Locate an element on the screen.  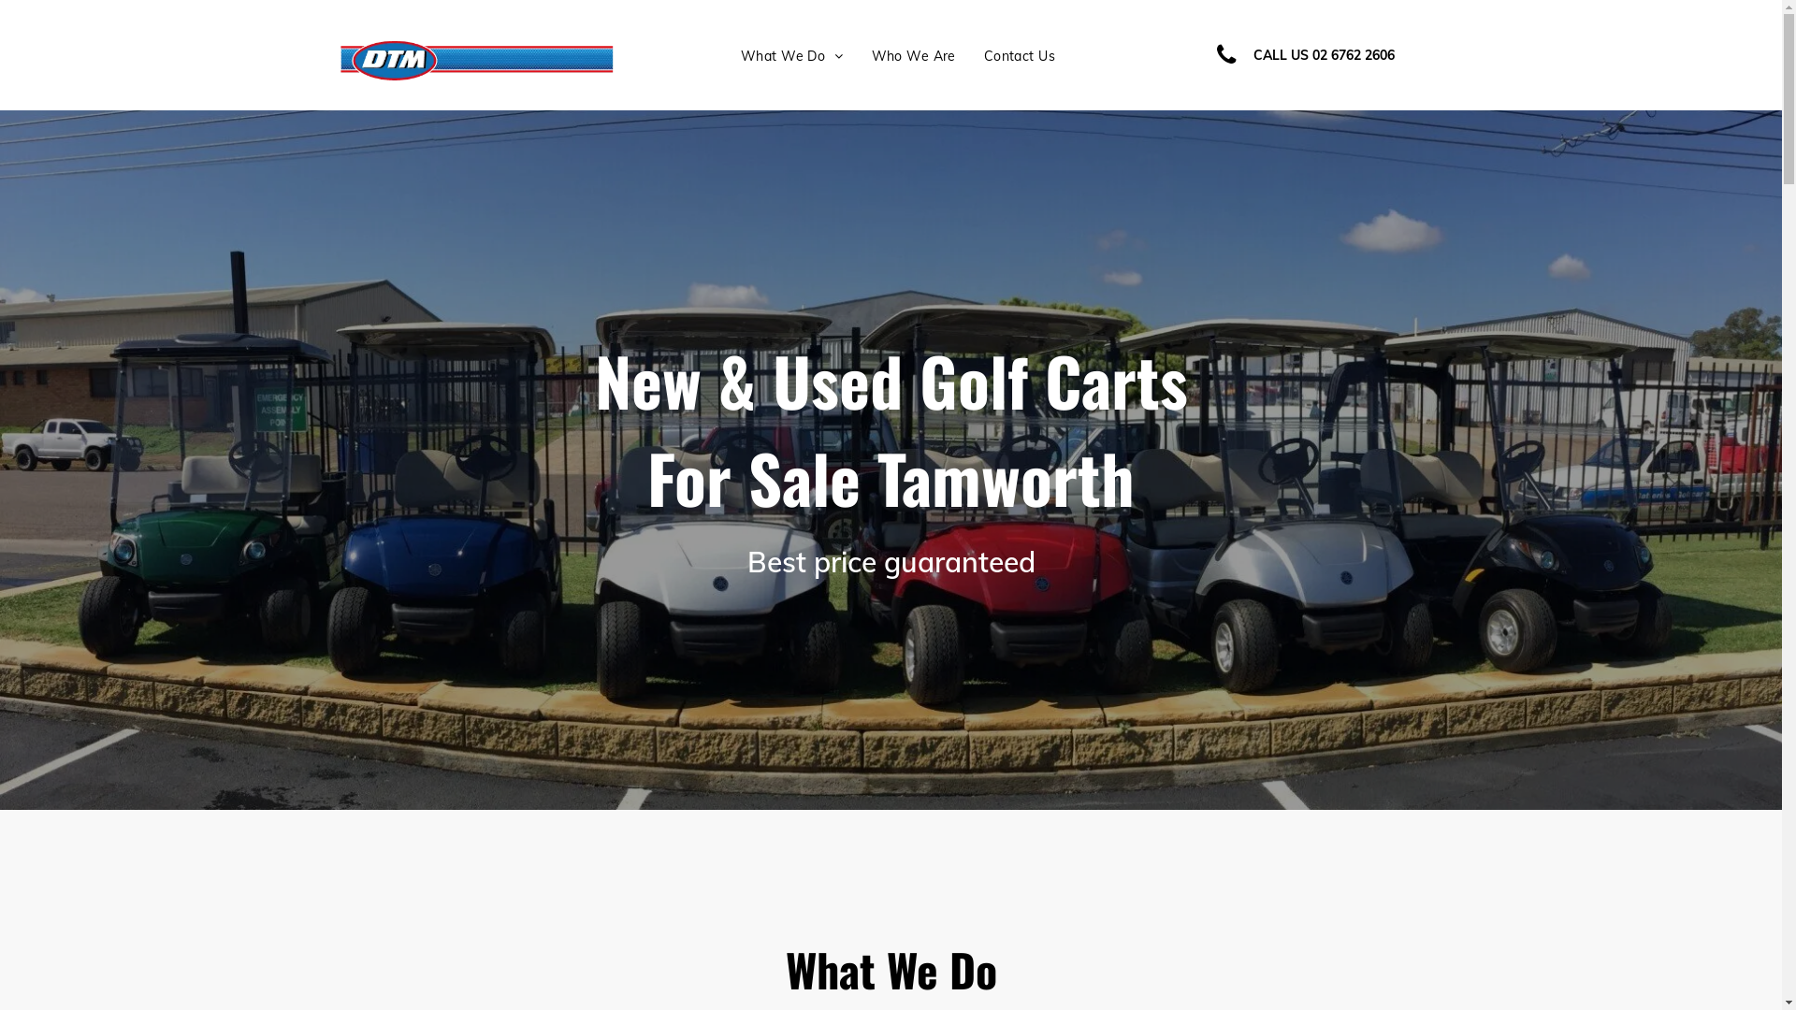
Contact Us is located at coordinates (1020, 56).